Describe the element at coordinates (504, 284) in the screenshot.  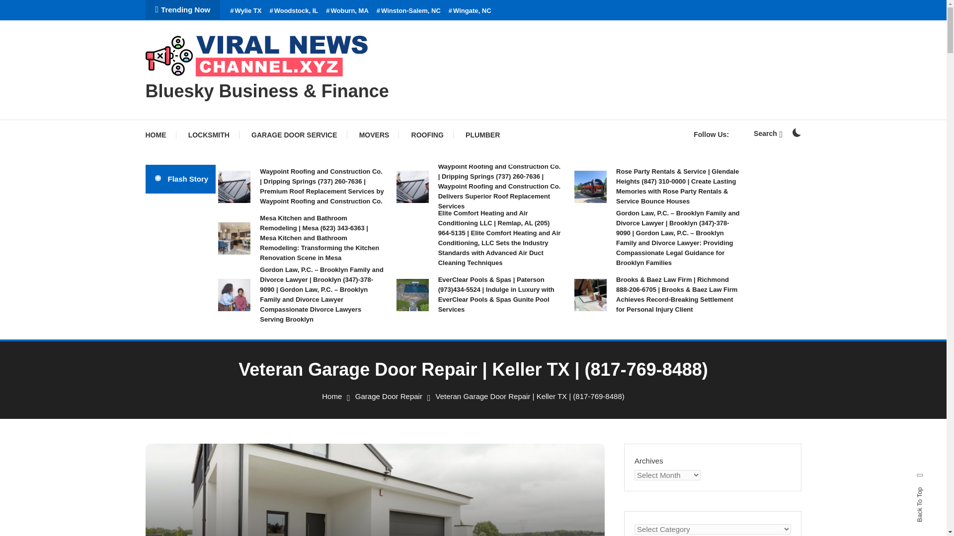
I see `Search` at that location.